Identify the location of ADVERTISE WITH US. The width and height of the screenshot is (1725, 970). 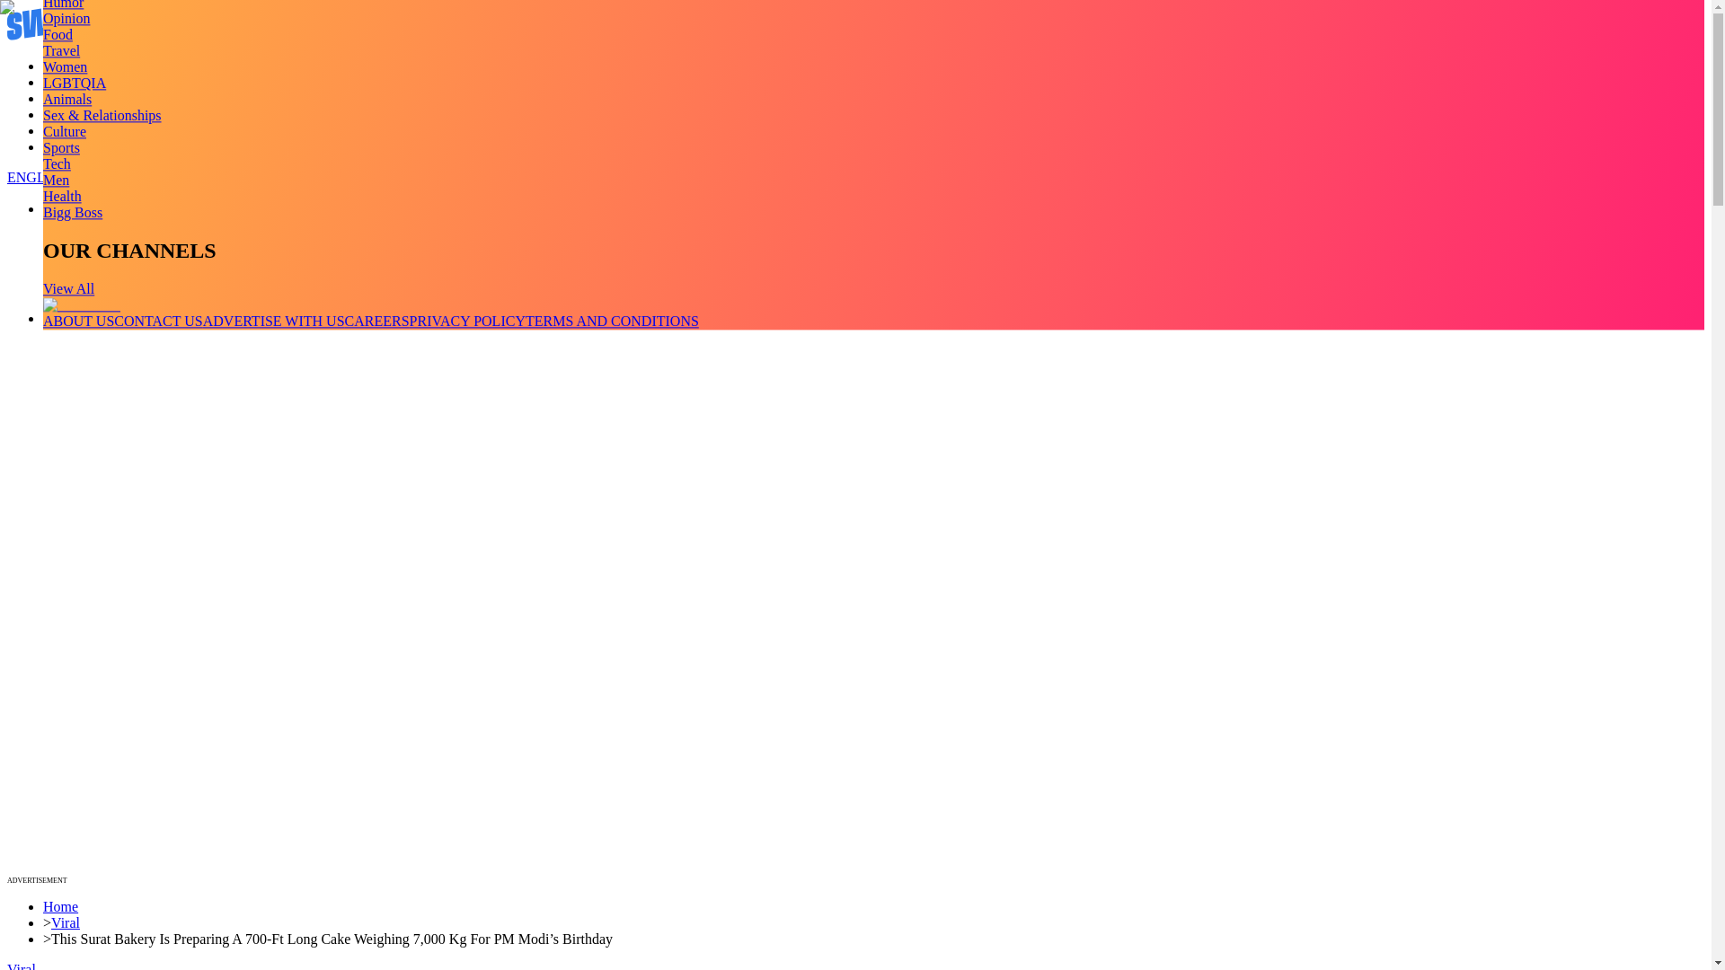
(274, 321).